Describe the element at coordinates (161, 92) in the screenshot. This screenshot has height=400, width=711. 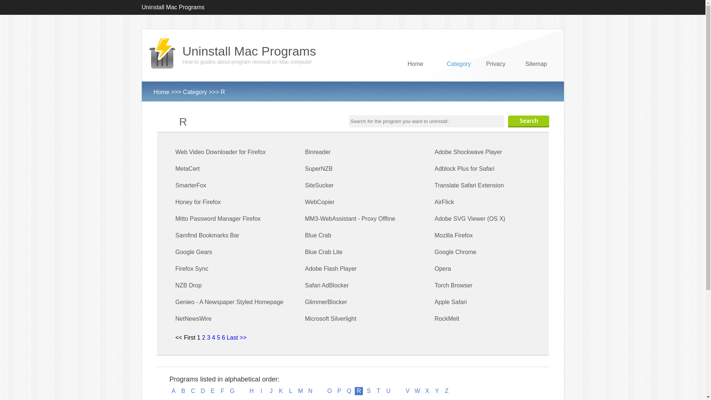
I see `Home` at that location.